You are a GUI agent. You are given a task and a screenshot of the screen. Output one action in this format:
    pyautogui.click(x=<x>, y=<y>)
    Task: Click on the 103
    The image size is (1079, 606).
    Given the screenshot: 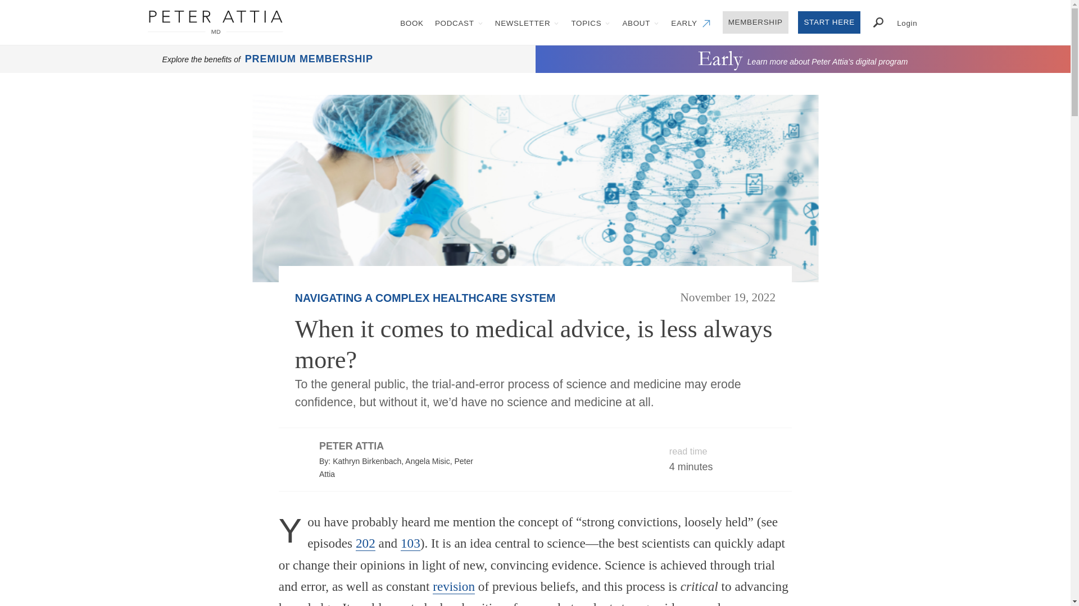 What is the action you would take?
    pyautogui.click(x=410, y=543)
    